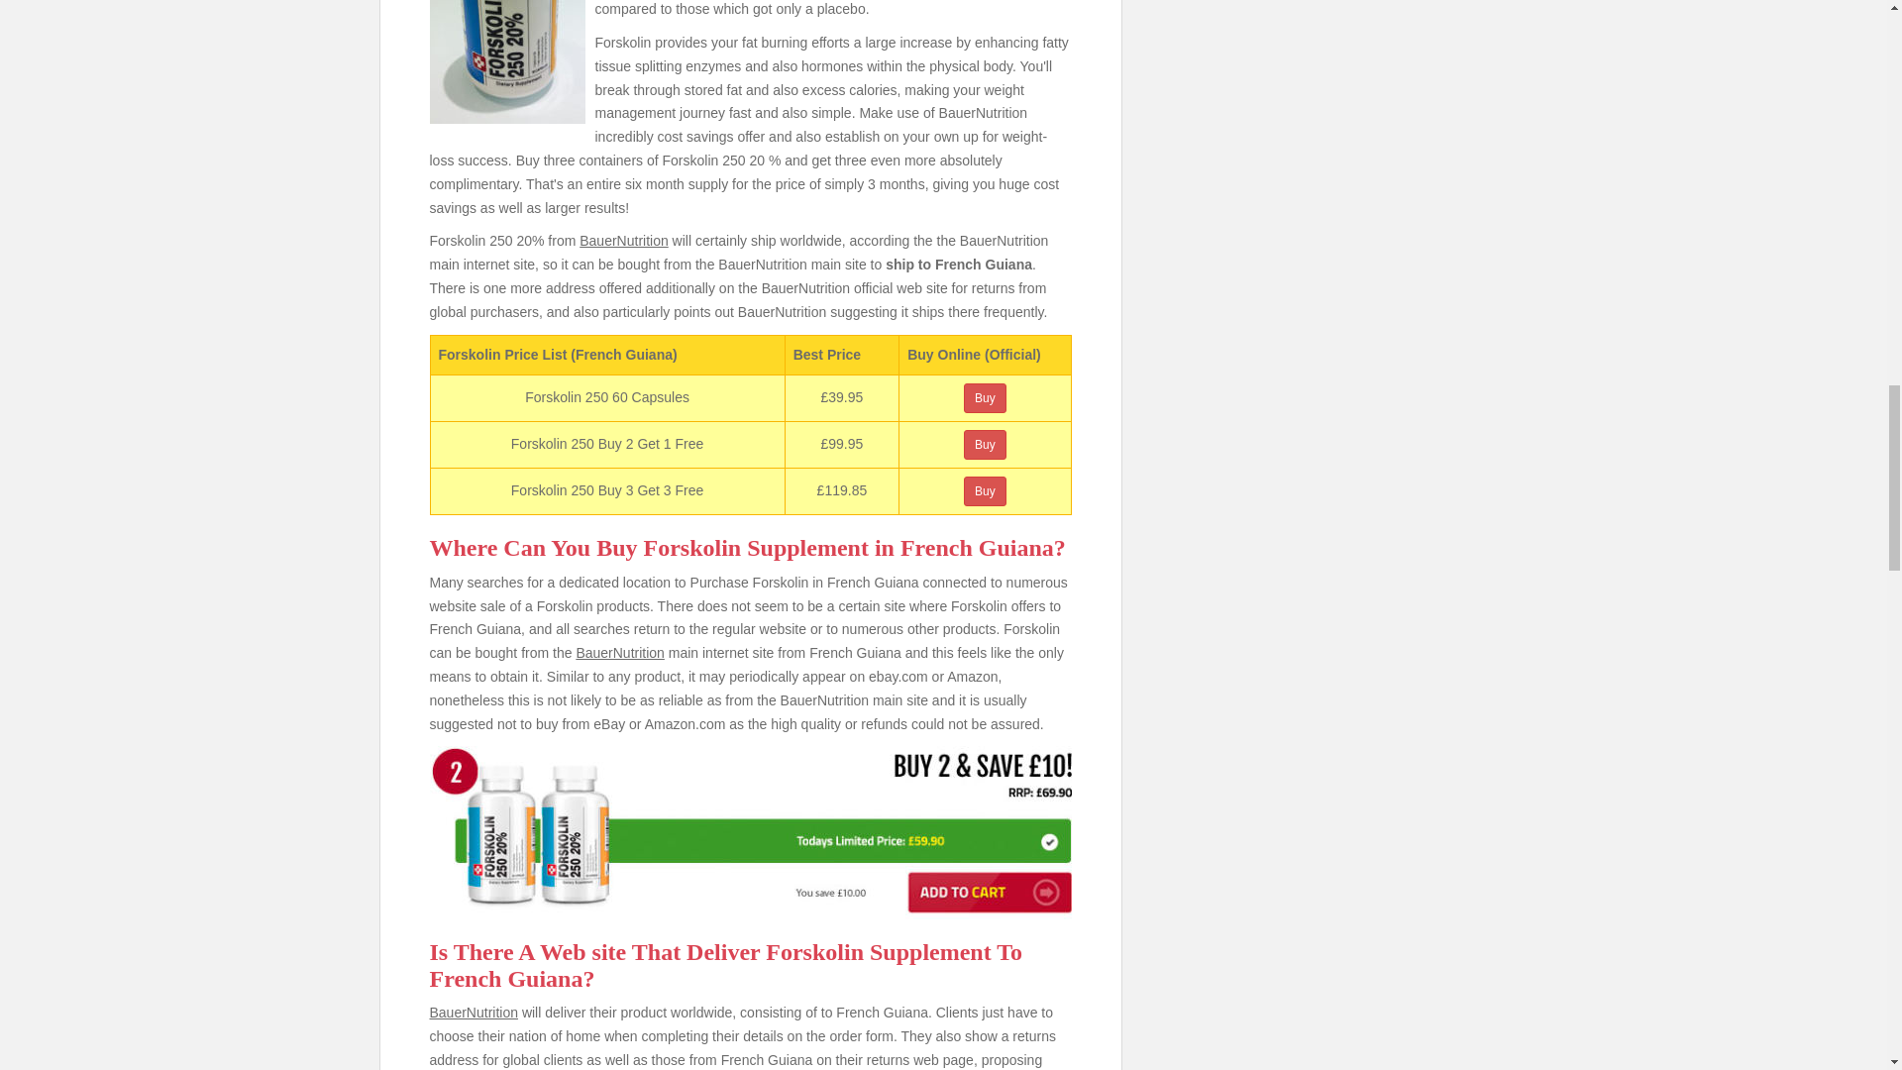 This screenshot has width=1902, height=1070. I want to click on Where to Buy Forskolin in French Guiana, so click(507, 61).